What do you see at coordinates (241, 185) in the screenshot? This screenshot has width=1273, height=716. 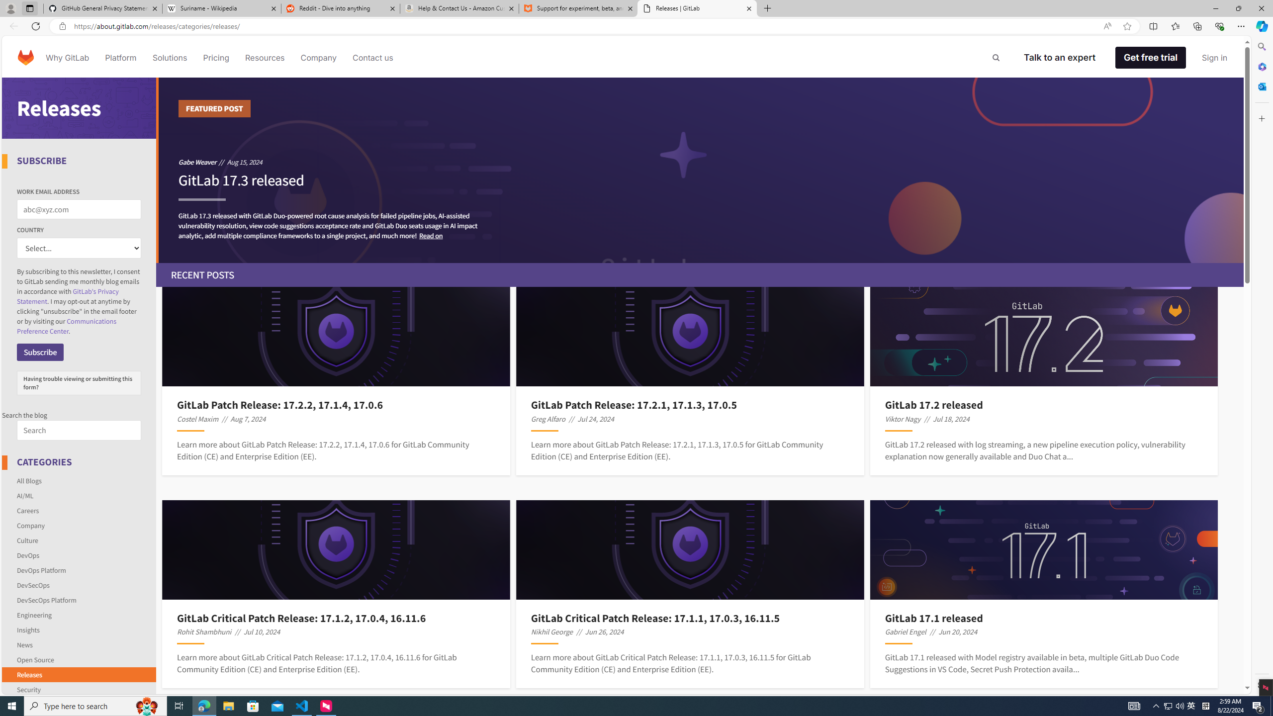 I see `GitLab 17.3 released` at bounding box center [241, 185].